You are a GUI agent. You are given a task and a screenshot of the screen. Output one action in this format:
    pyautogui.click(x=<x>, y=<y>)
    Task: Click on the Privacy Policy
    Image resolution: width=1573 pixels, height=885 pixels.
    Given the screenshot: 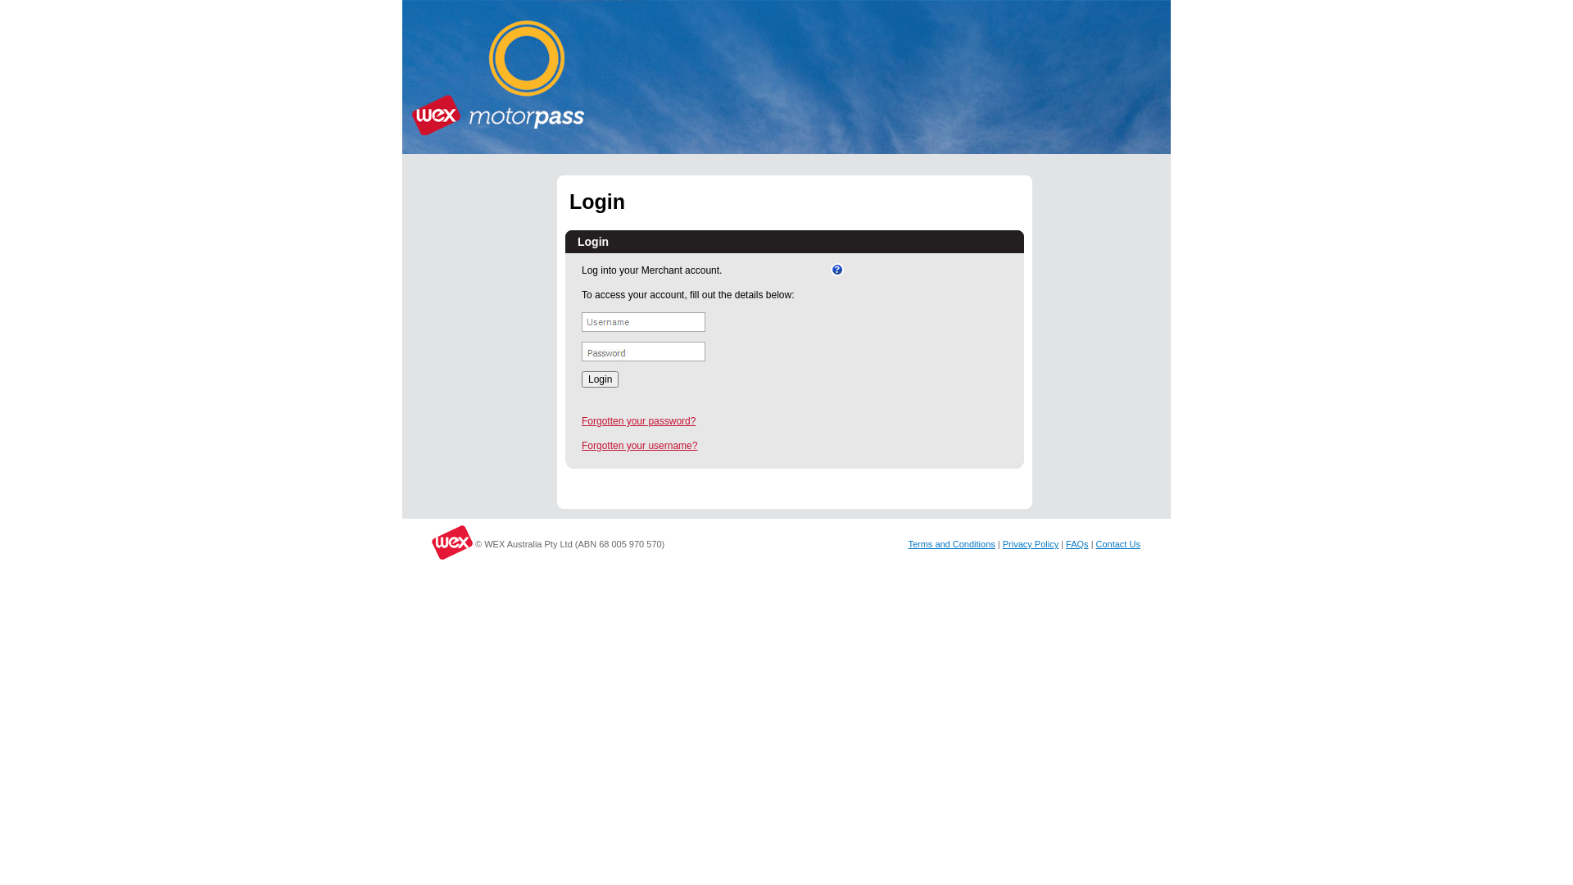 What is the action you would take?
    pyautogui.click(x=1031, y=544)
    